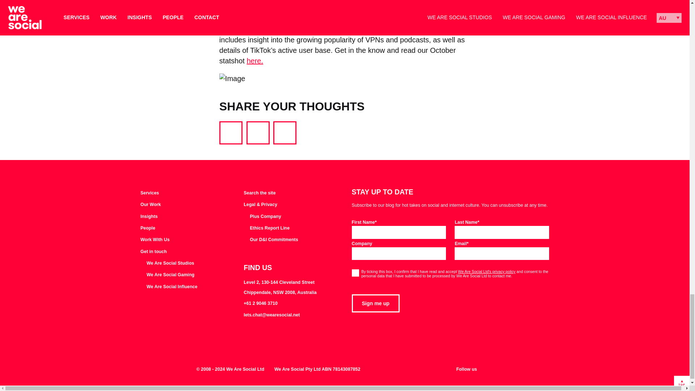  I want to click on Share via LinkedIn, so click(285, 133).